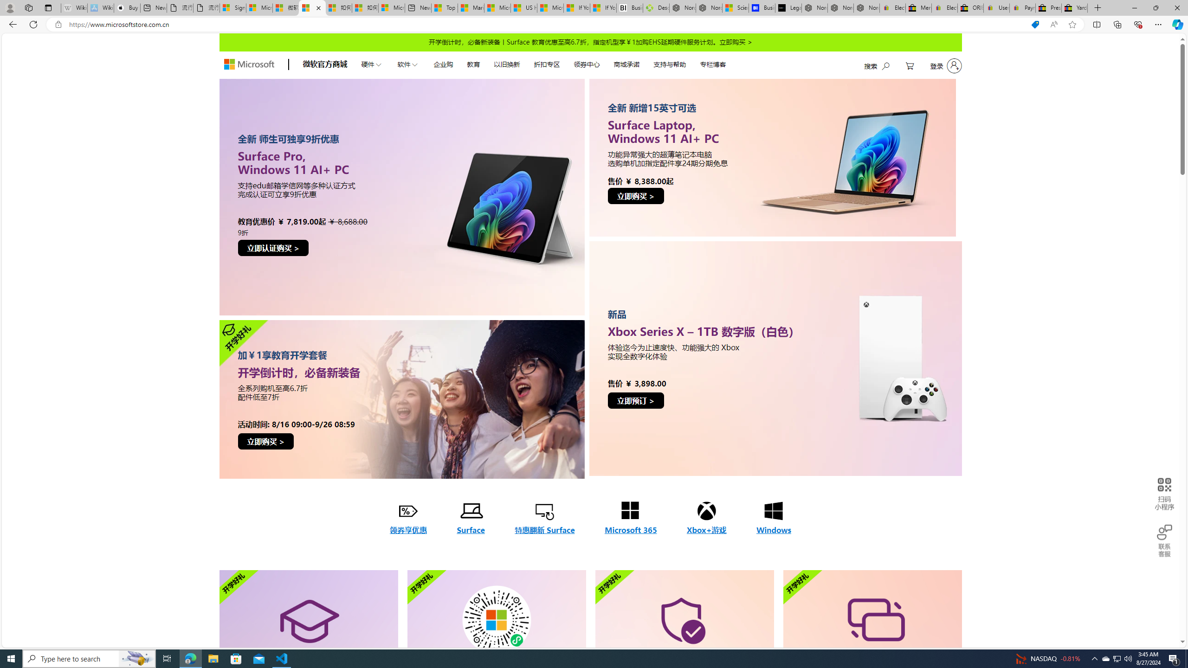 The width and height of the screenshot is (1188, 668). I want to click on Press Room - eBay Inc., so click(1048, 8).